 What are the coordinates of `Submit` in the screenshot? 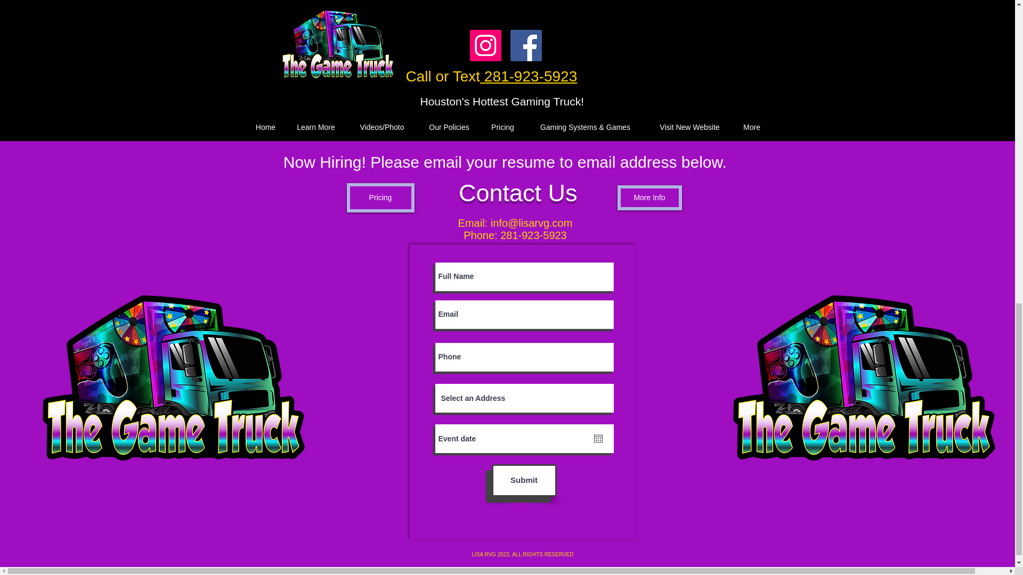 It's located at (523, 480).